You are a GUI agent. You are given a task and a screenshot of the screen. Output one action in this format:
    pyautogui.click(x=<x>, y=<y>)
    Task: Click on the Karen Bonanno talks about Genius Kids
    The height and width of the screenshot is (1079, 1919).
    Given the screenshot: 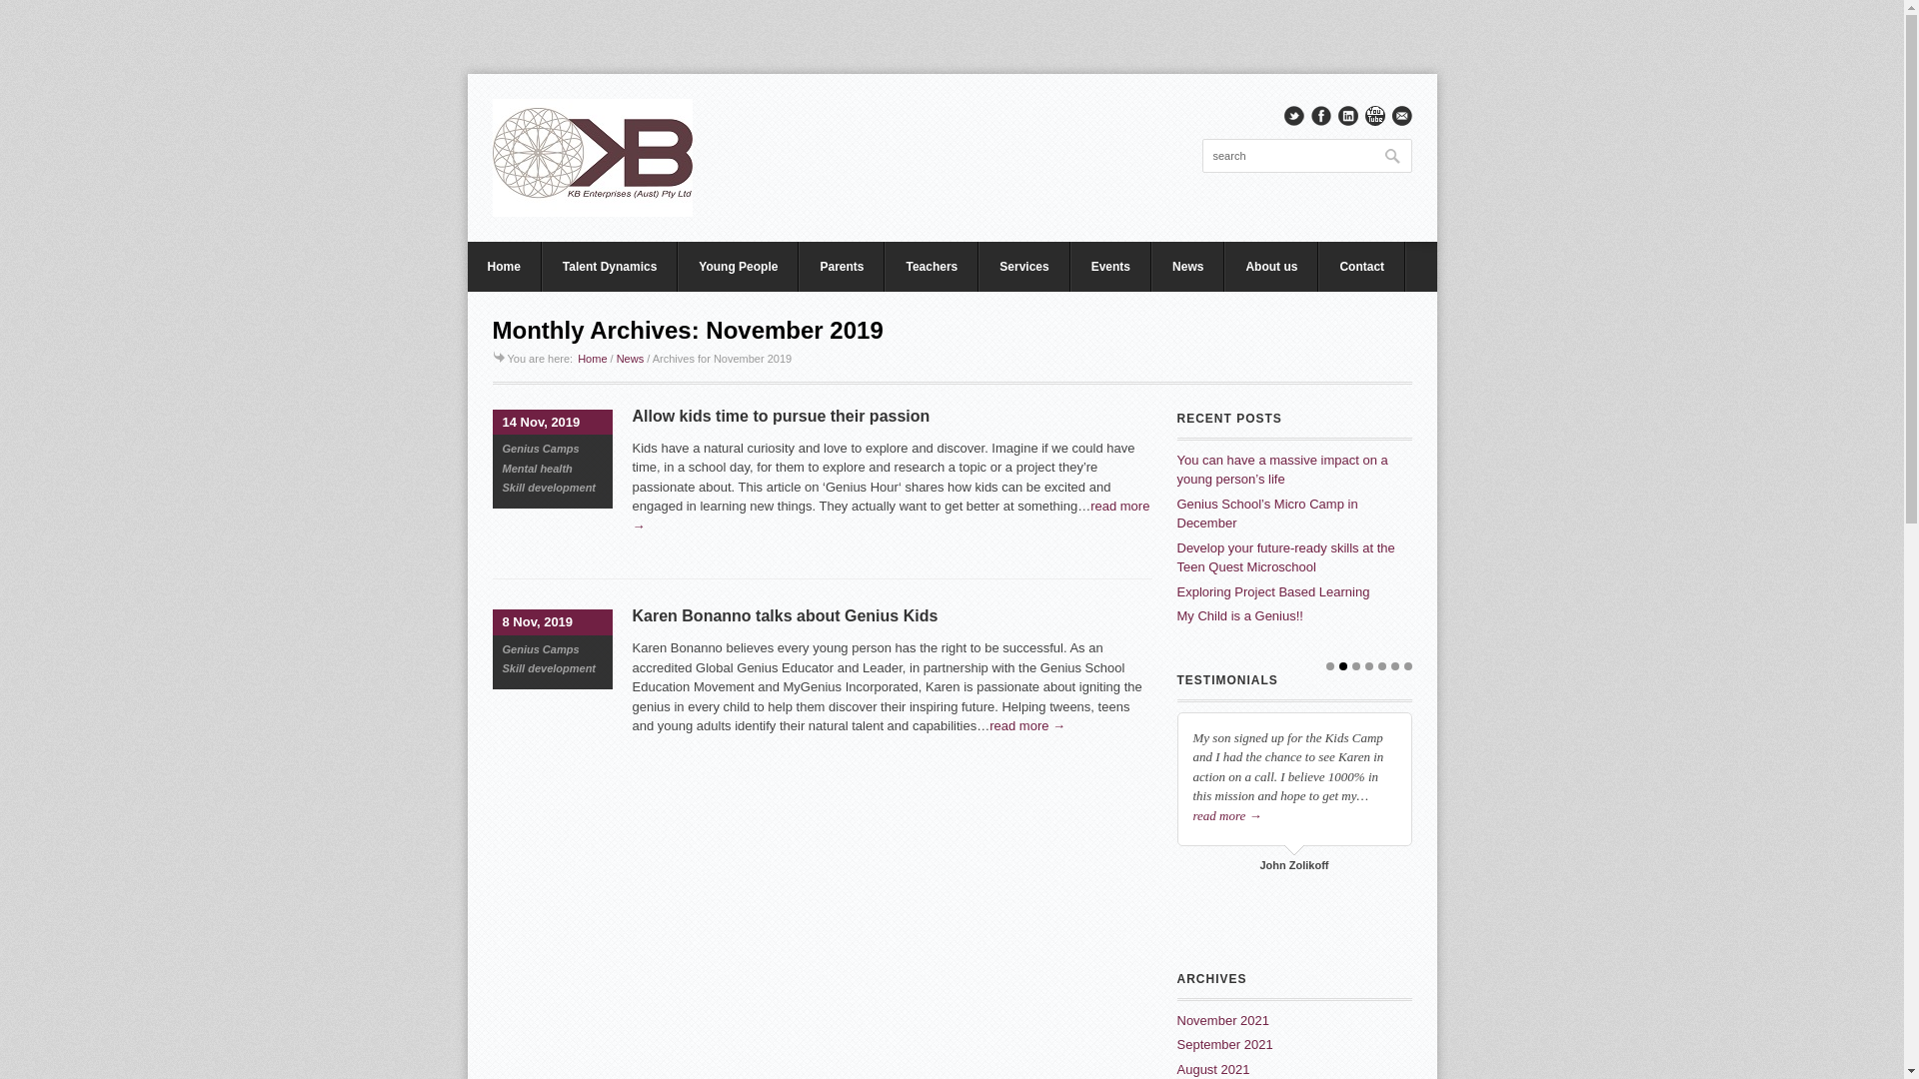 What is the action you would take?
    pyautogui.click(x=785, y=615)
    